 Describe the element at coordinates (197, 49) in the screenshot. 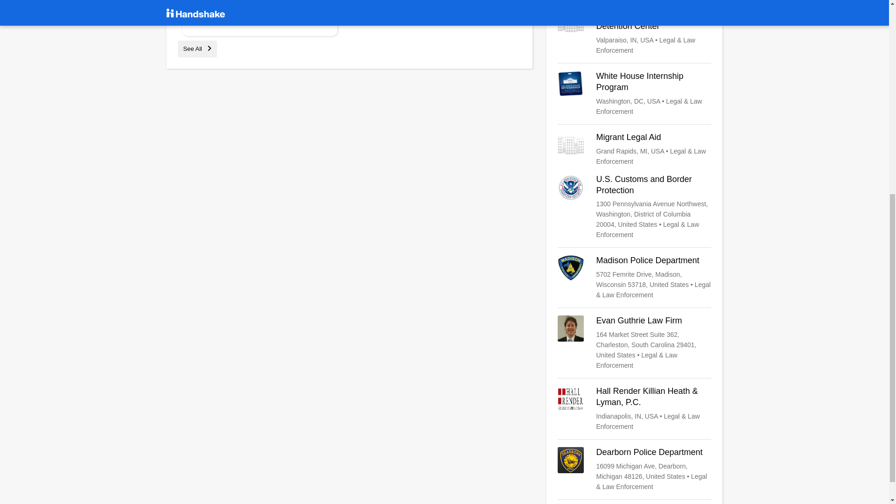

I see `See All` at that location.